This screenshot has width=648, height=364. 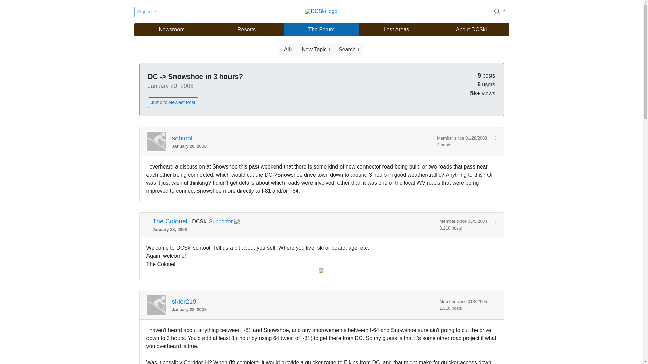 What do you see at coordinates (171, 30) in the screenshot?
I see `Newsroom` at bounding box center [171, 30].